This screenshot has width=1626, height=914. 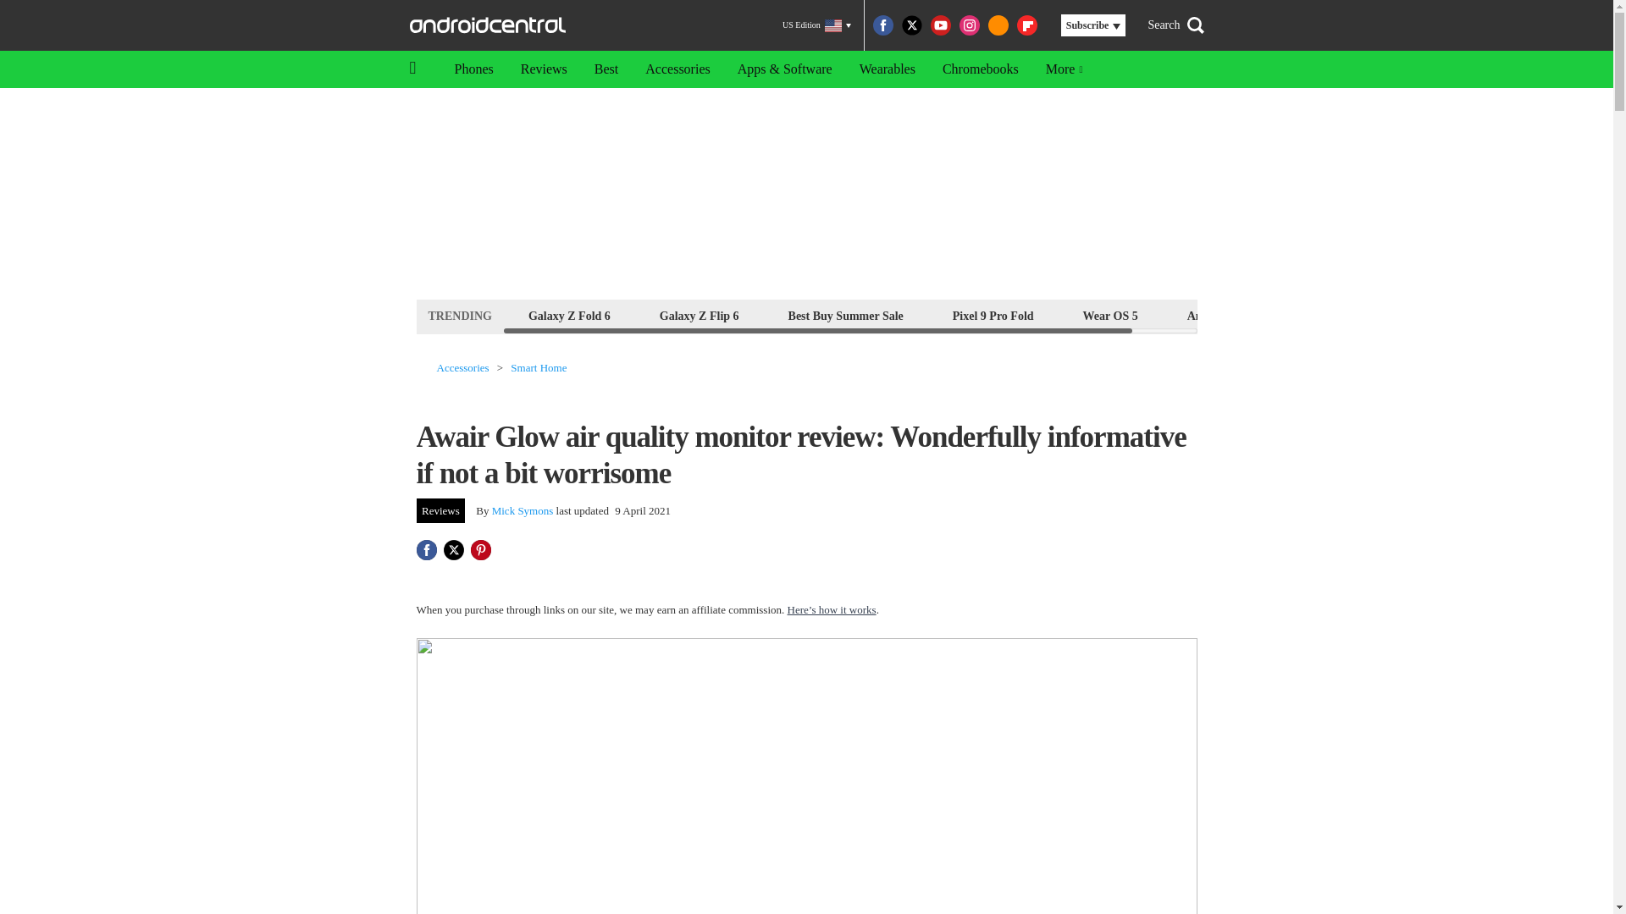 I want to click on Pixel 9 Pro Fold, so click(x=993, y=315).